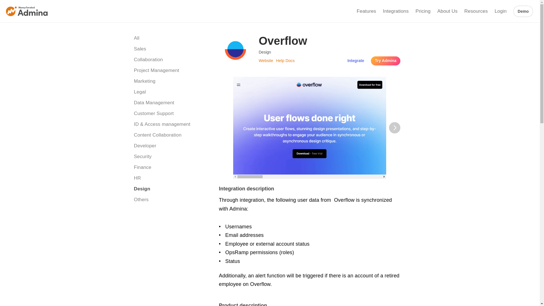 The width and height of the screenshot is (544, 306). I want to click on About Us, so click(447, 11).